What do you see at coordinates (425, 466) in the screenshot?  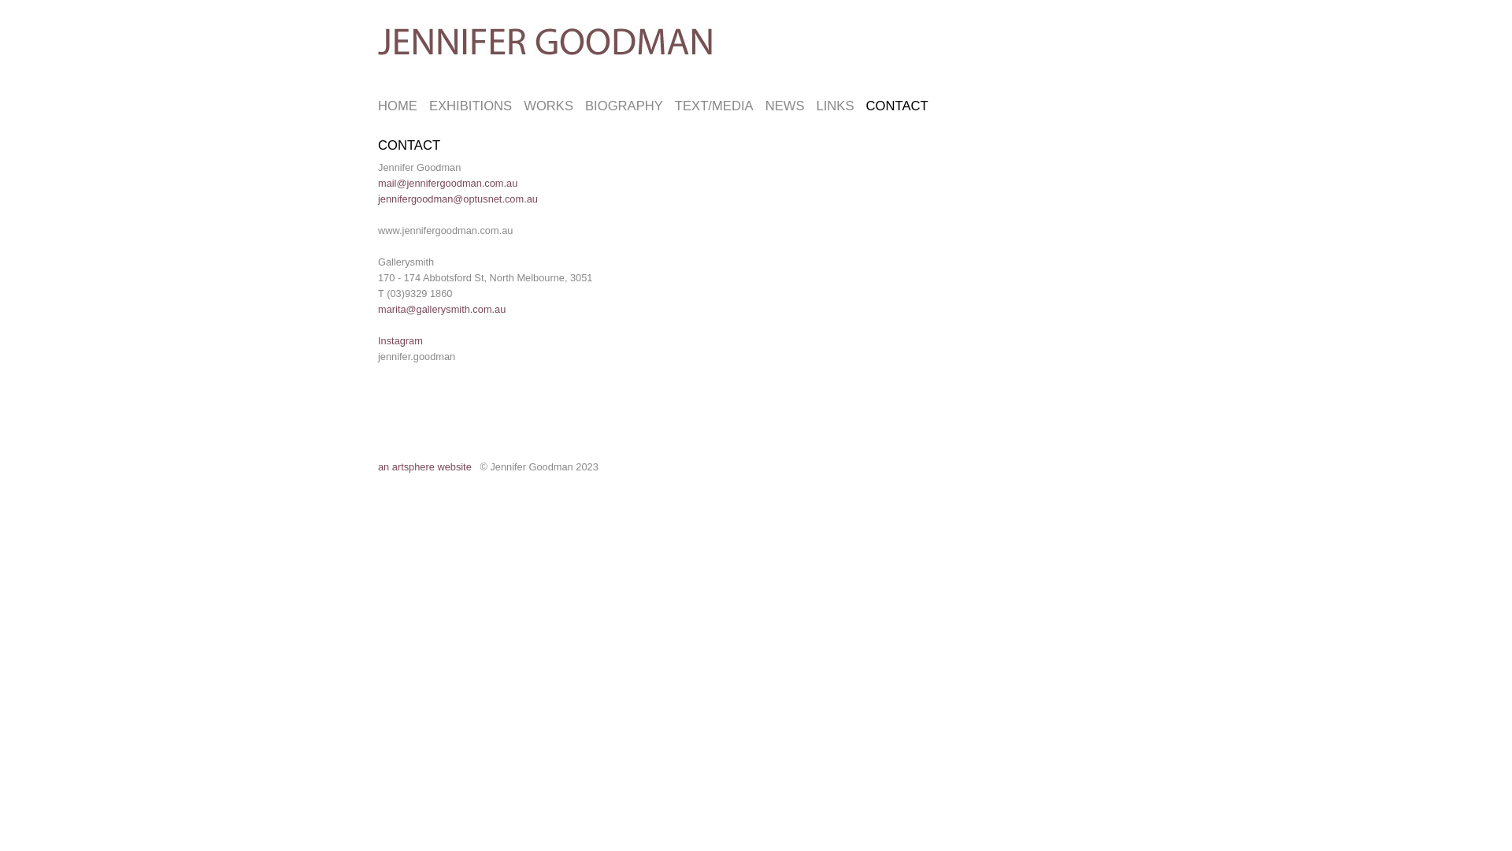 I see `an artsphere website` at bounding box center [425, 466].